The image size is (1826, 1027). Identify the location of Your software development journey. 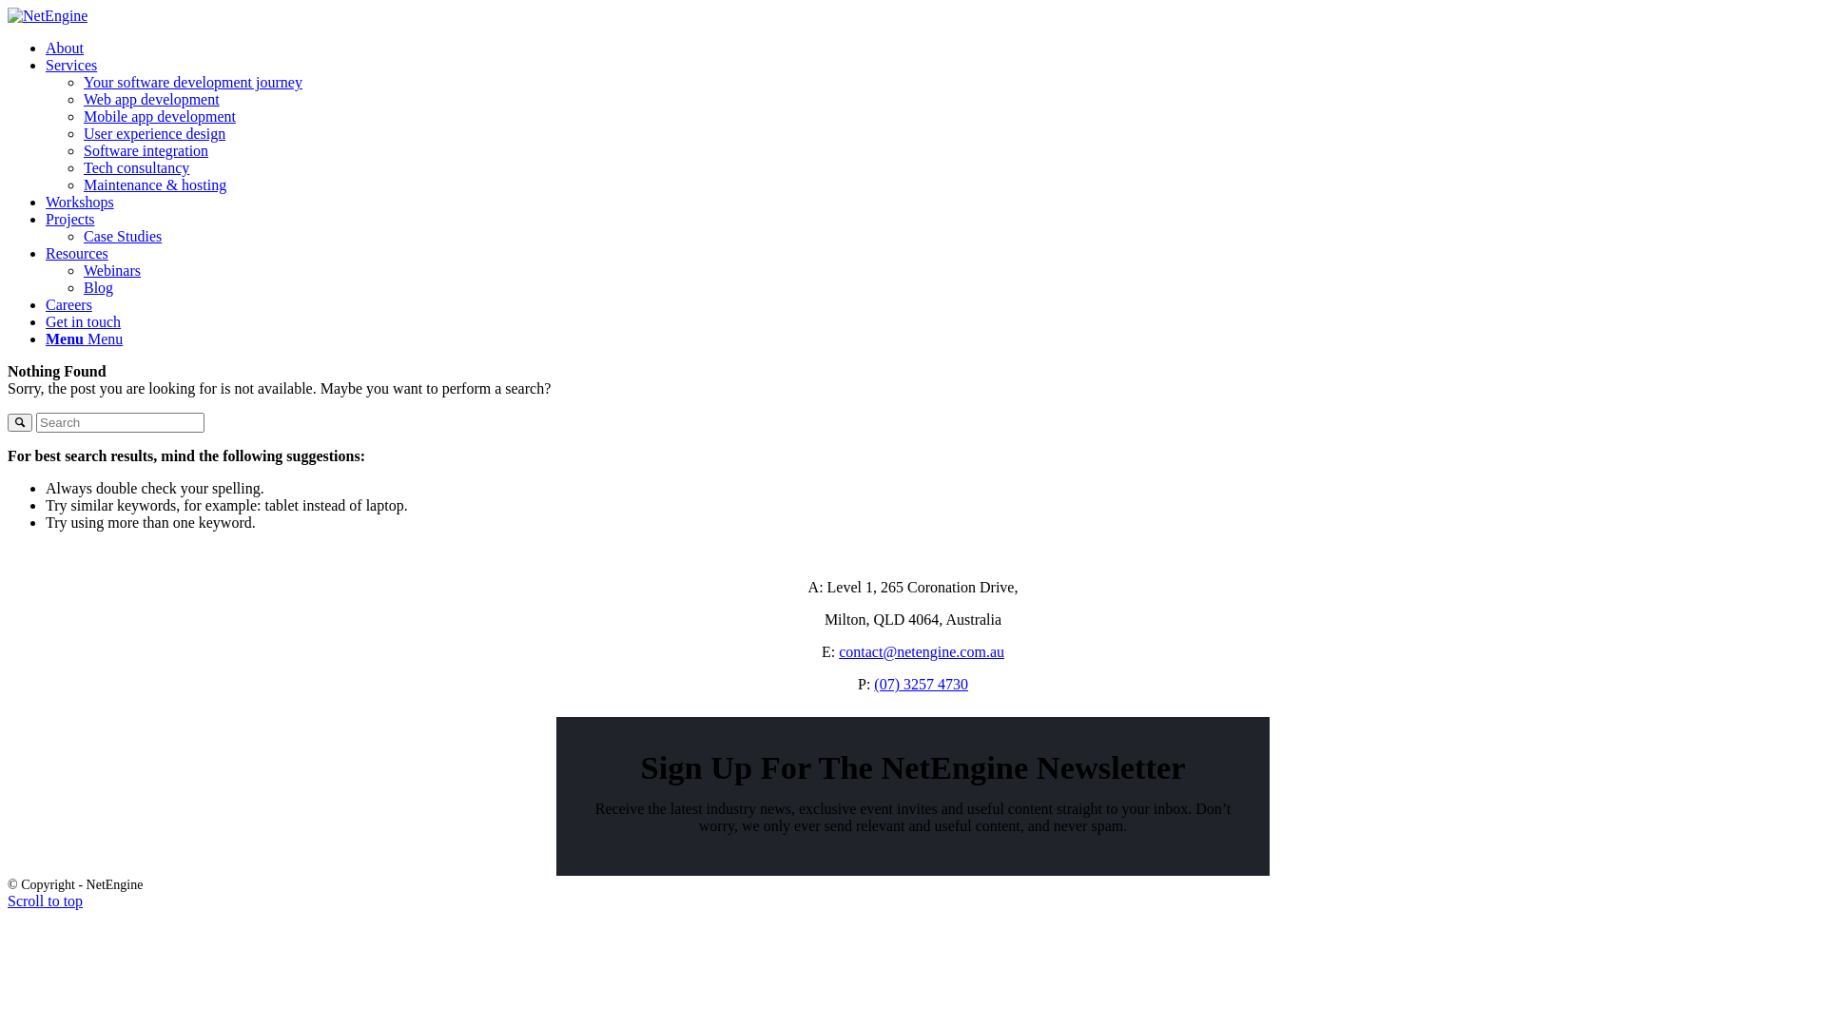
(193, 82).